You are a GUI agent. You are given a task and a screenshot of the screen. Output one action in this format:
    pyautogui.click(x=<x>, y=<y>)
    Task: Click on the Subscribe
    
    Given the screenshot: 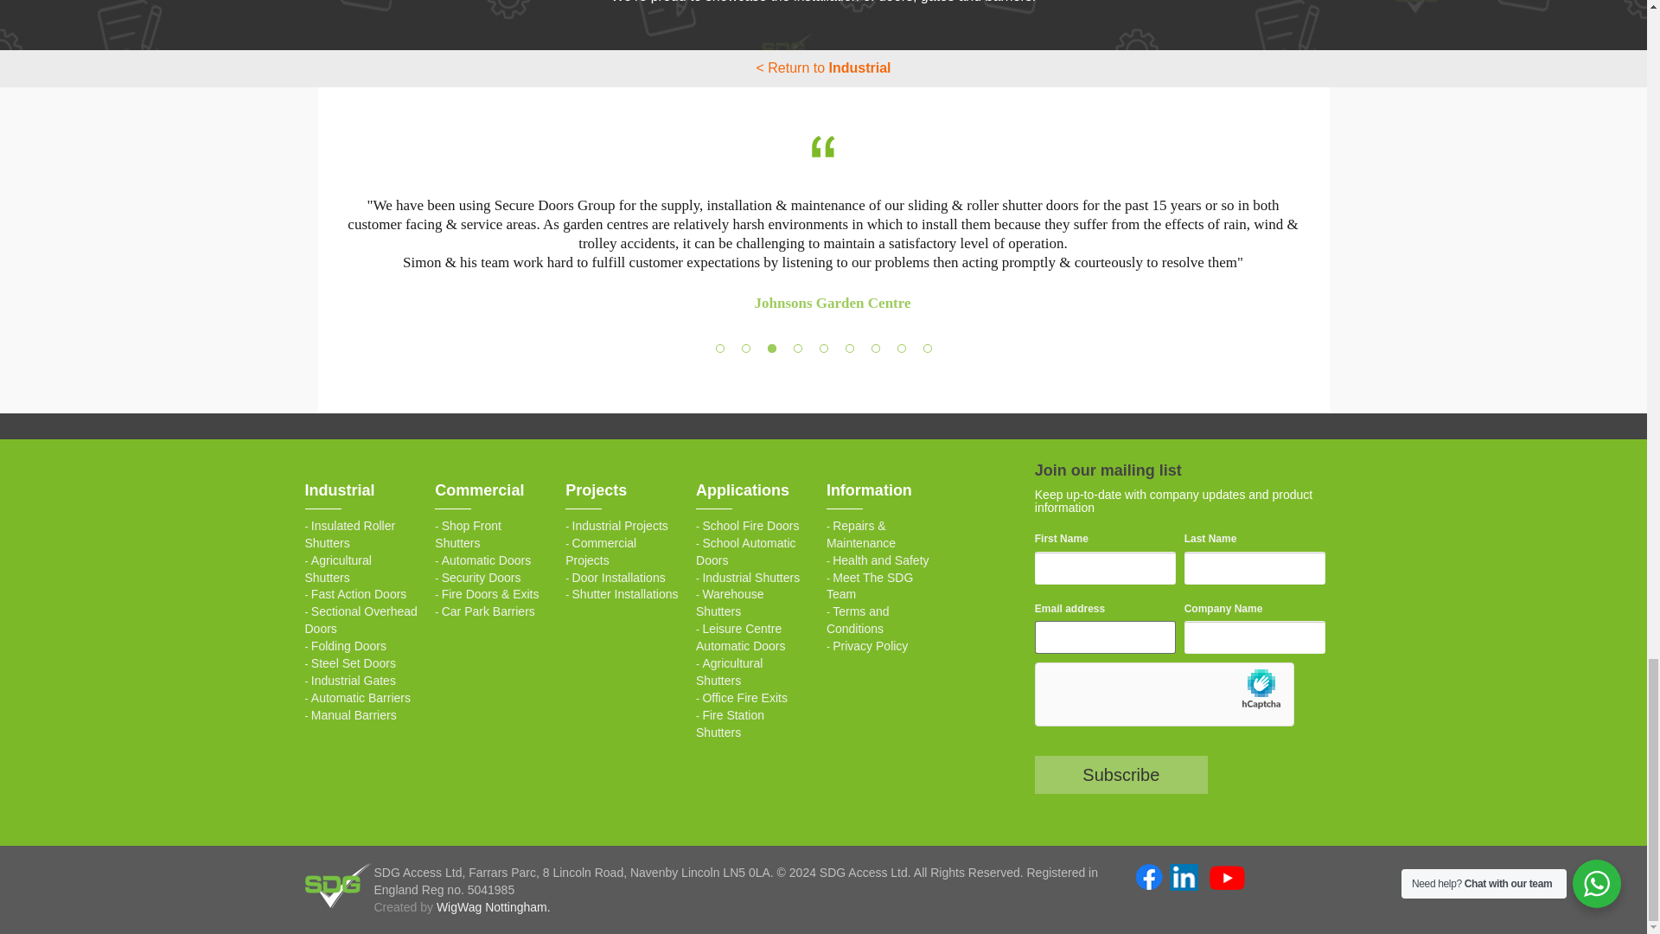 What is the action you would take?
    pyautogui.click(x=1120, y=775)
    